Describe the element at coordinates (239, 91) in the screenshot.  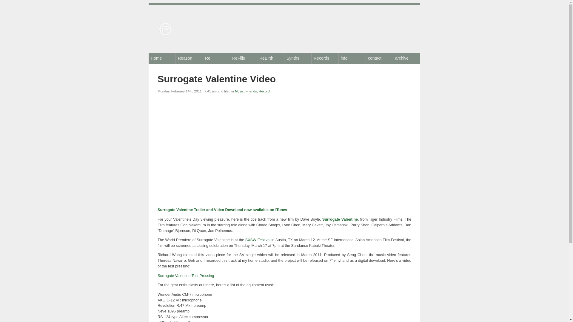
I see `Music` at that location.